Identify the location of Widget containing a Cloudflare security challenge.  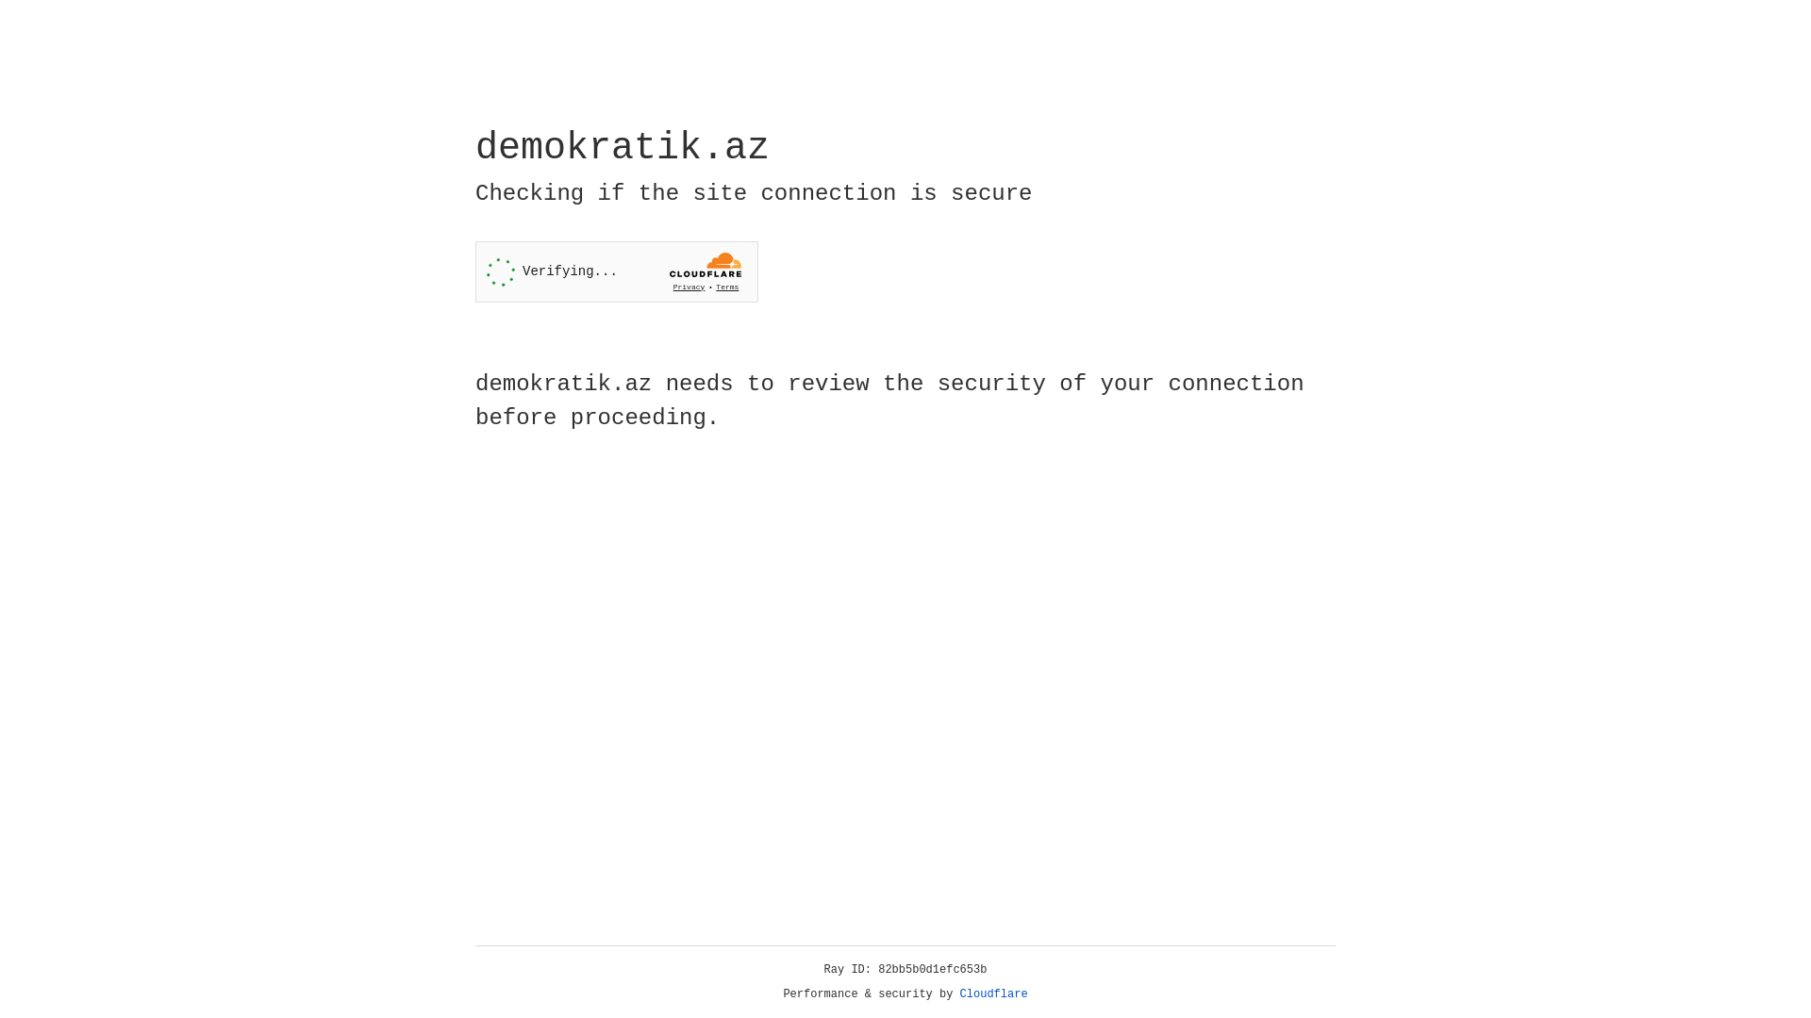
(617, 271).